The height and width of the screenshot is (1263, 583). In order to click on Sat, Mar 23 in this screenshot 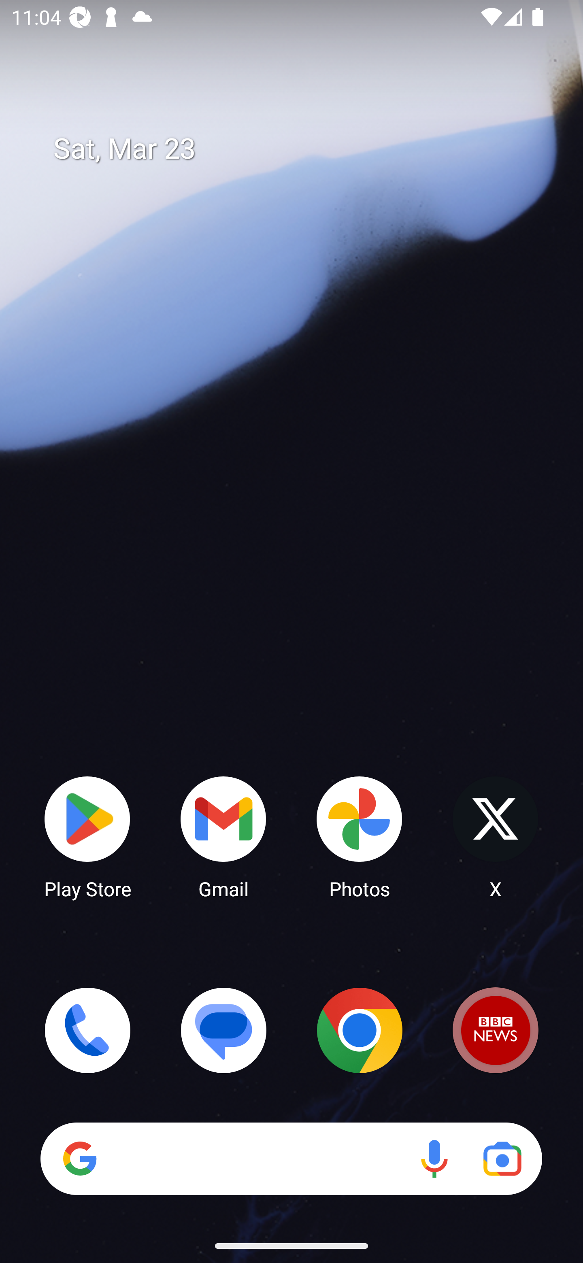, I will do `click(303, 149)`.